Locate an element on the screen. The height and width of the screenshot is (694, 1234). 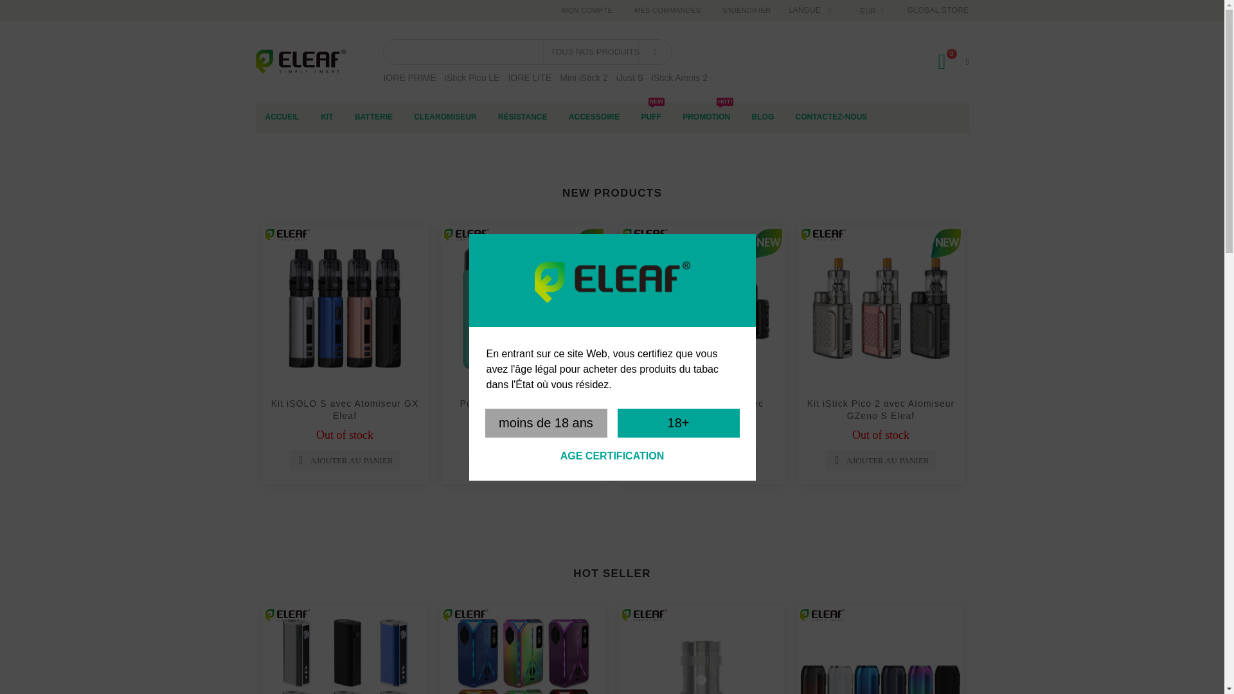
Kit iSOLO S avec Atomiseur GX Eleaf is located at coordinates (344, 308).